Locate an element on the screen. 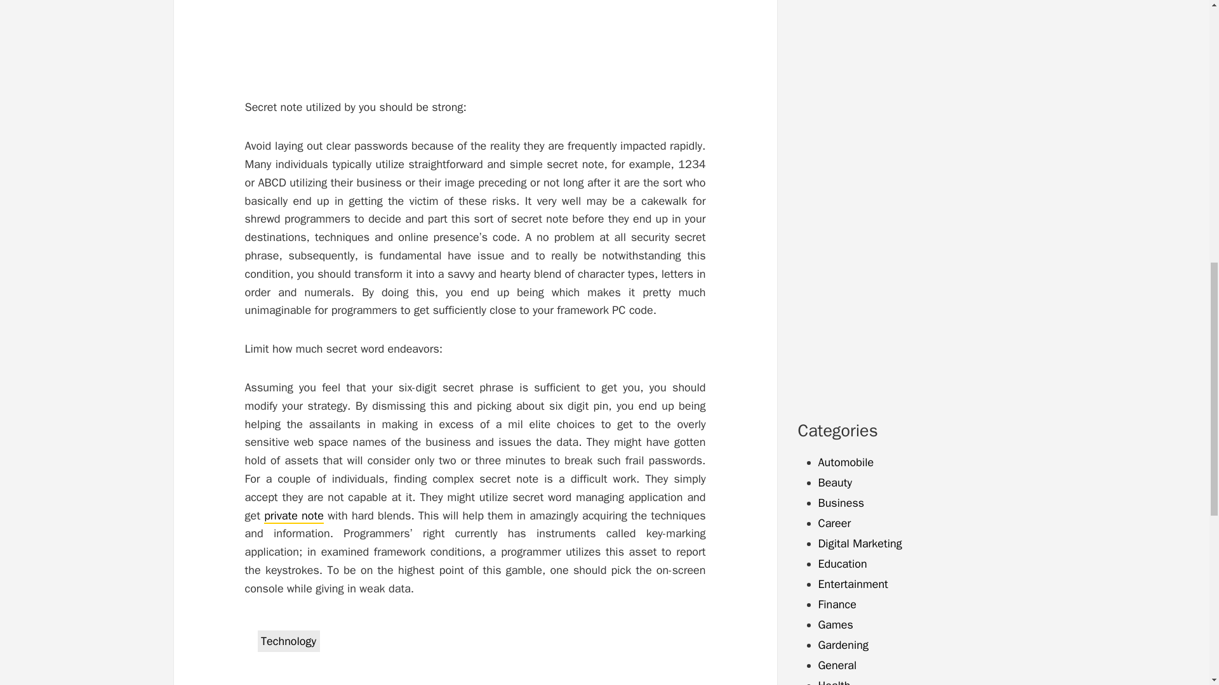 This screenshot has width=1219, height=685. Technology is located at coordinates (288, 641).